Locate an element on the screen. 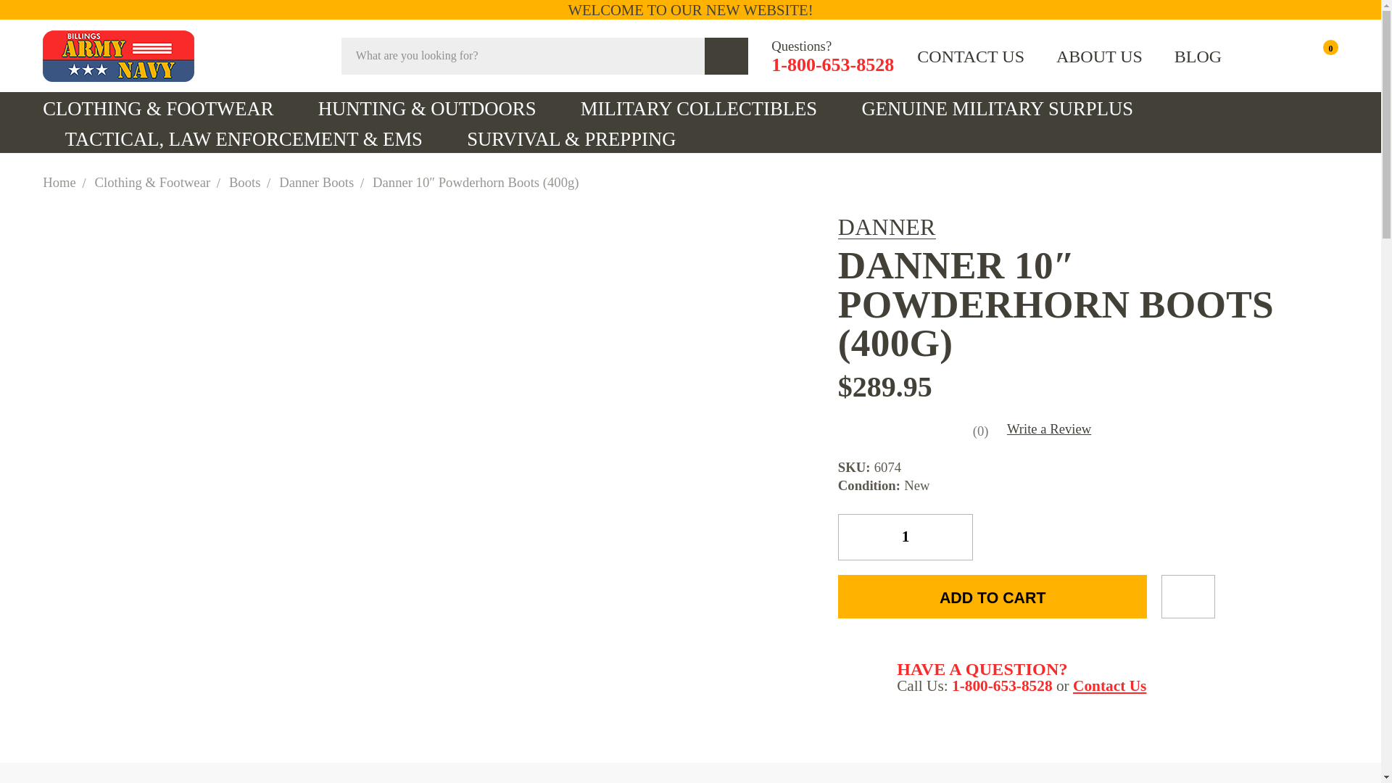 This screenshot has width=1392, height=783. 1-800-653-8528 is located at coordinates (832, 64).